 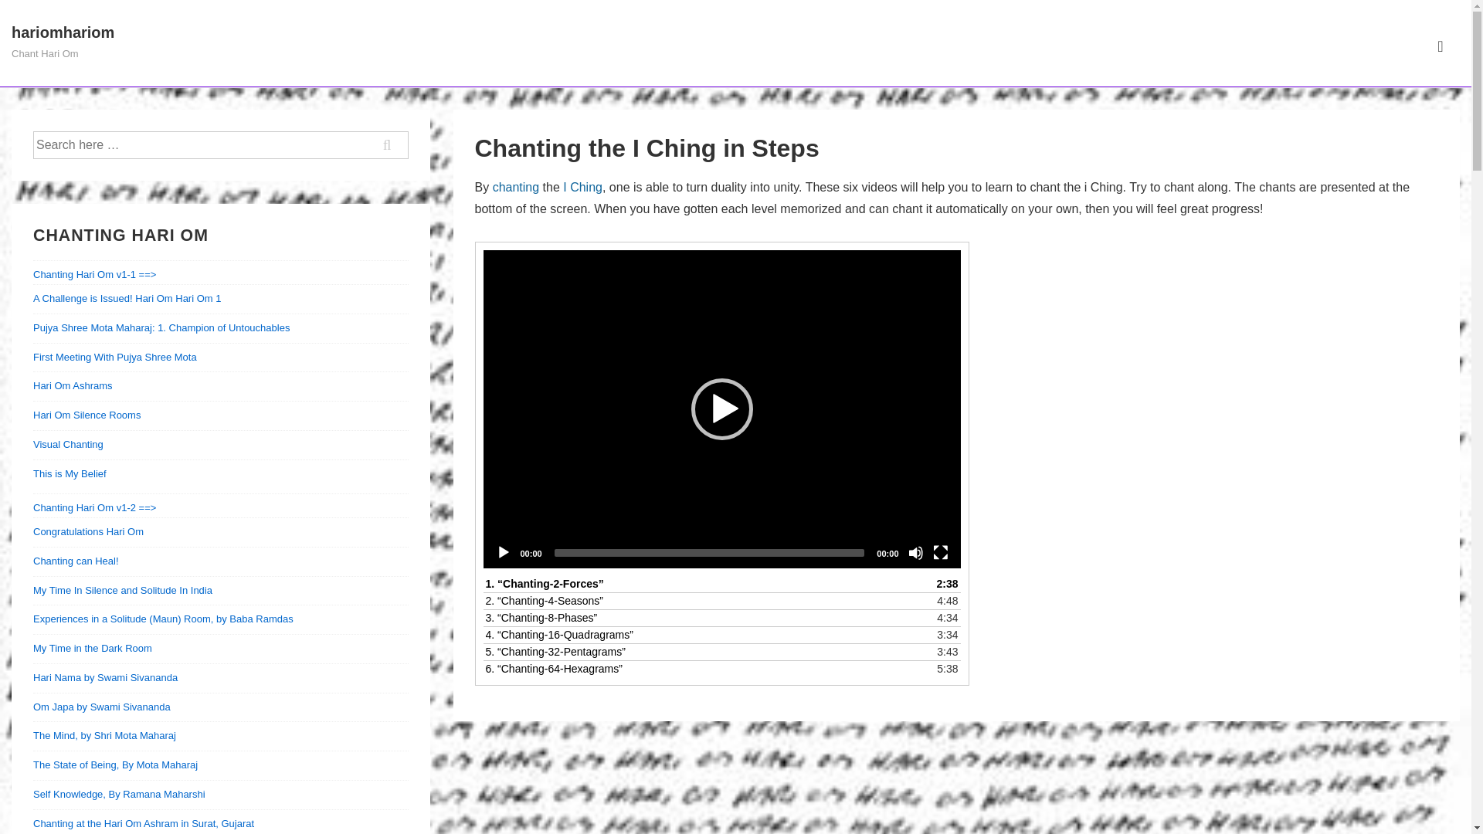 I want to click on Fullscreen, so click(x=941, y=553).